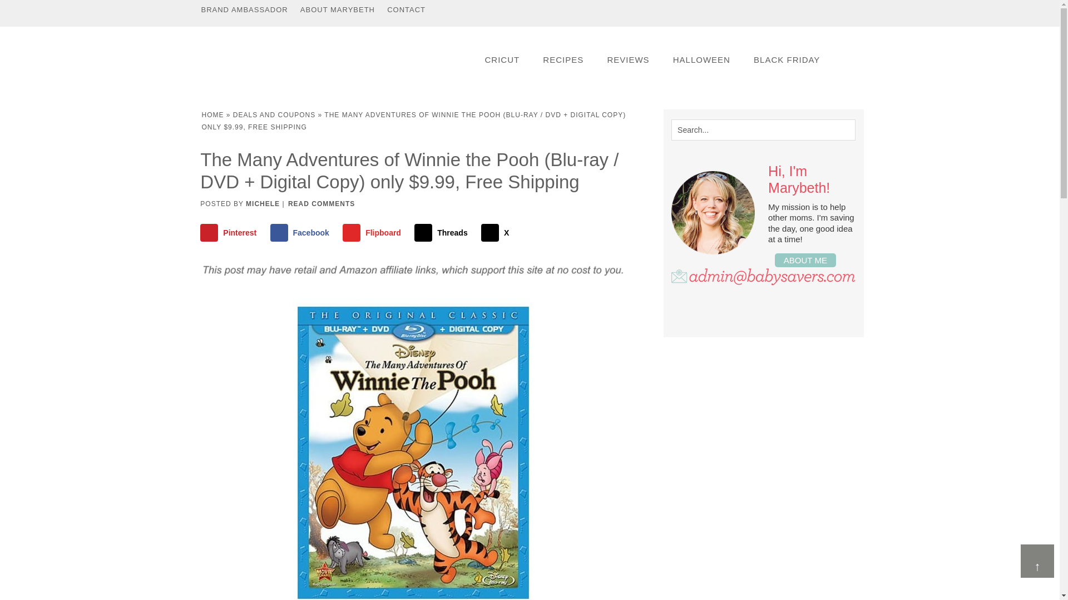 This screenshot has width=1068, height=600. Describe the element at coordinates (301, 232) in the screenshot. I see `Share on Facebook` at that location.